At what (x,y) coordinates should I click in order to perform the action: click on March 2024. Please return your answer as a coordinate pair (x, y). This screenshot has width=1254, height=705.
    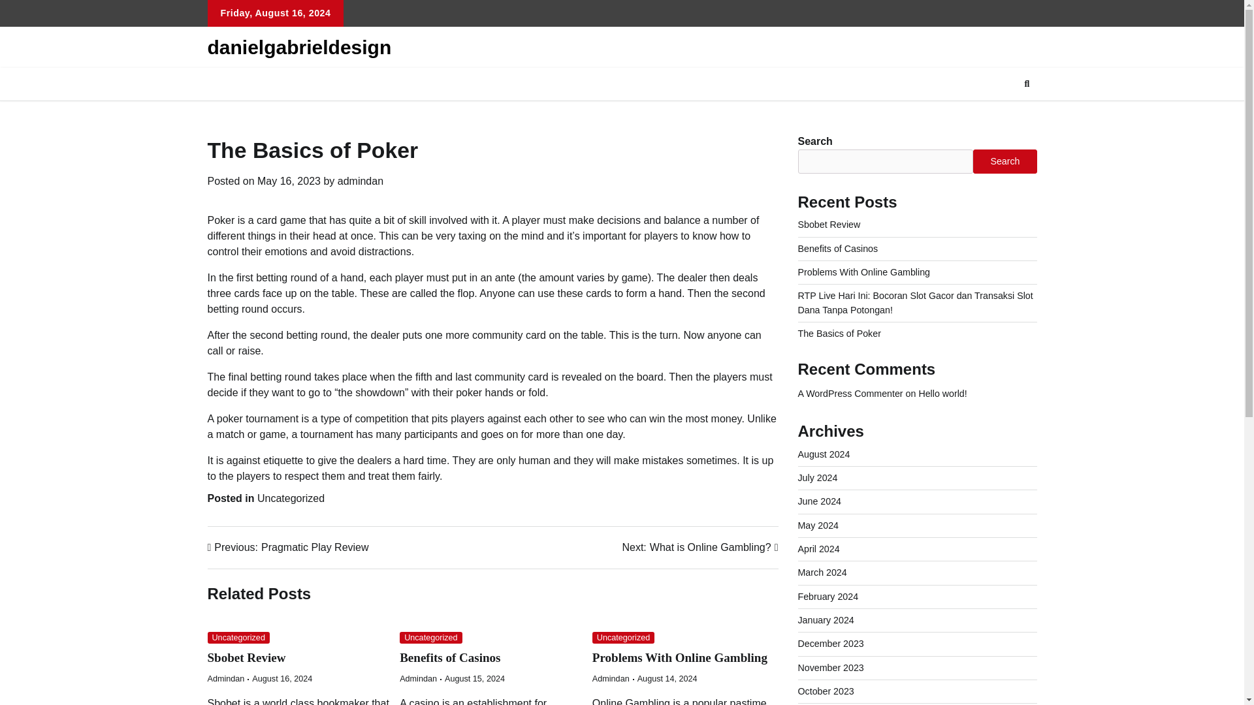
    Looking at the image, I should click on (822, 572).